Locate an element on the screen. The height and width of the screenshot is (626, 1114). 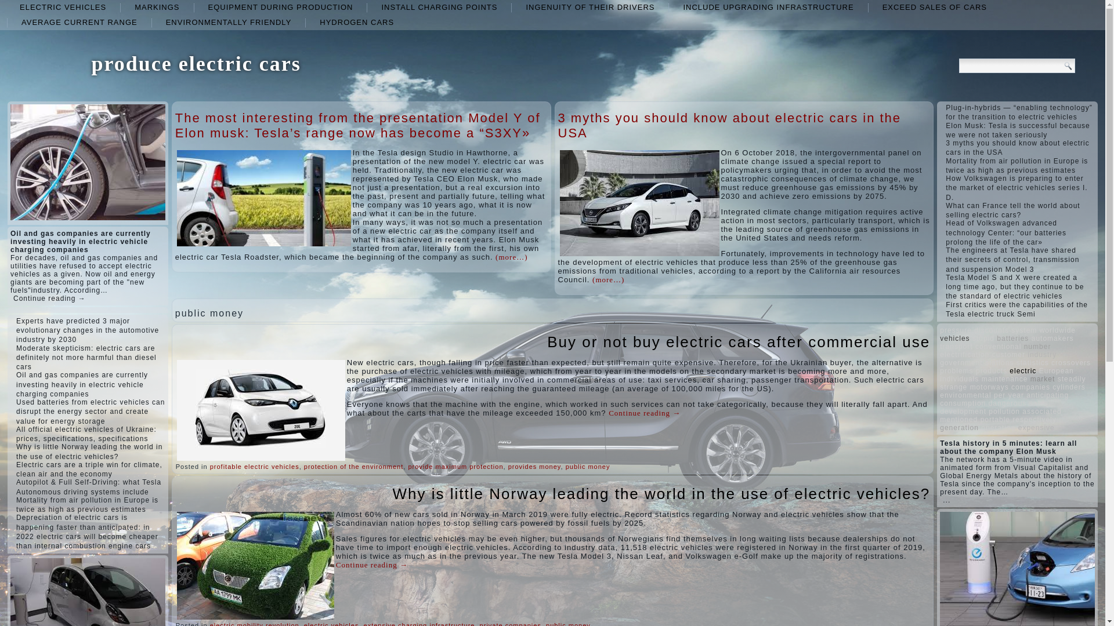
average current range is located at coordinates (79, 22).